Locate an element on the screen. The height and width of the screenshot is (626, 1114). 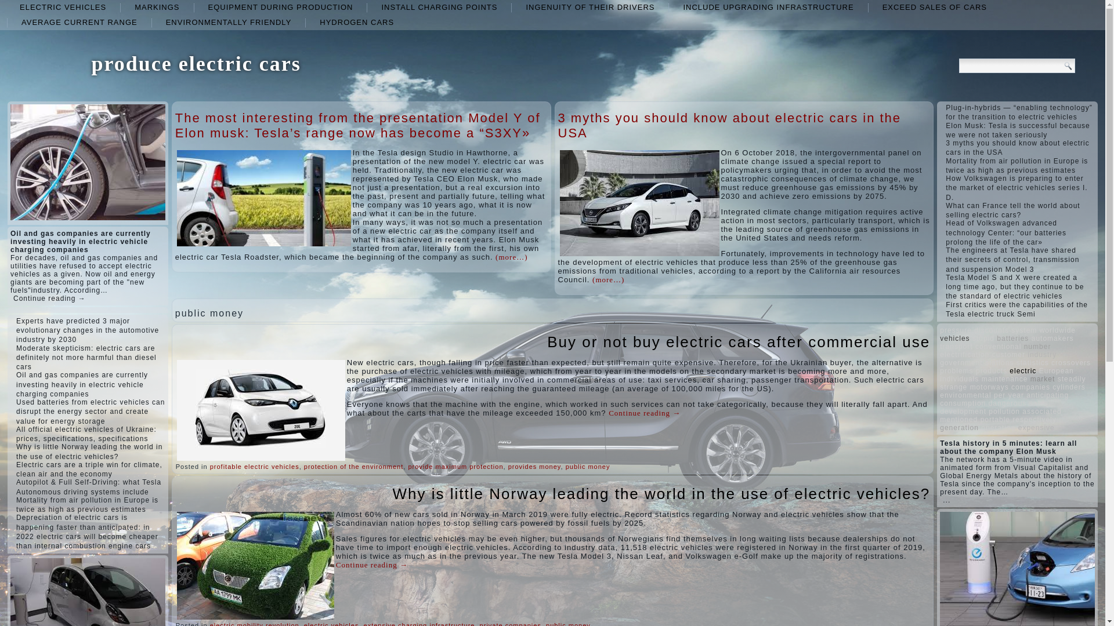
average current range is located at coordinates (79, 22).